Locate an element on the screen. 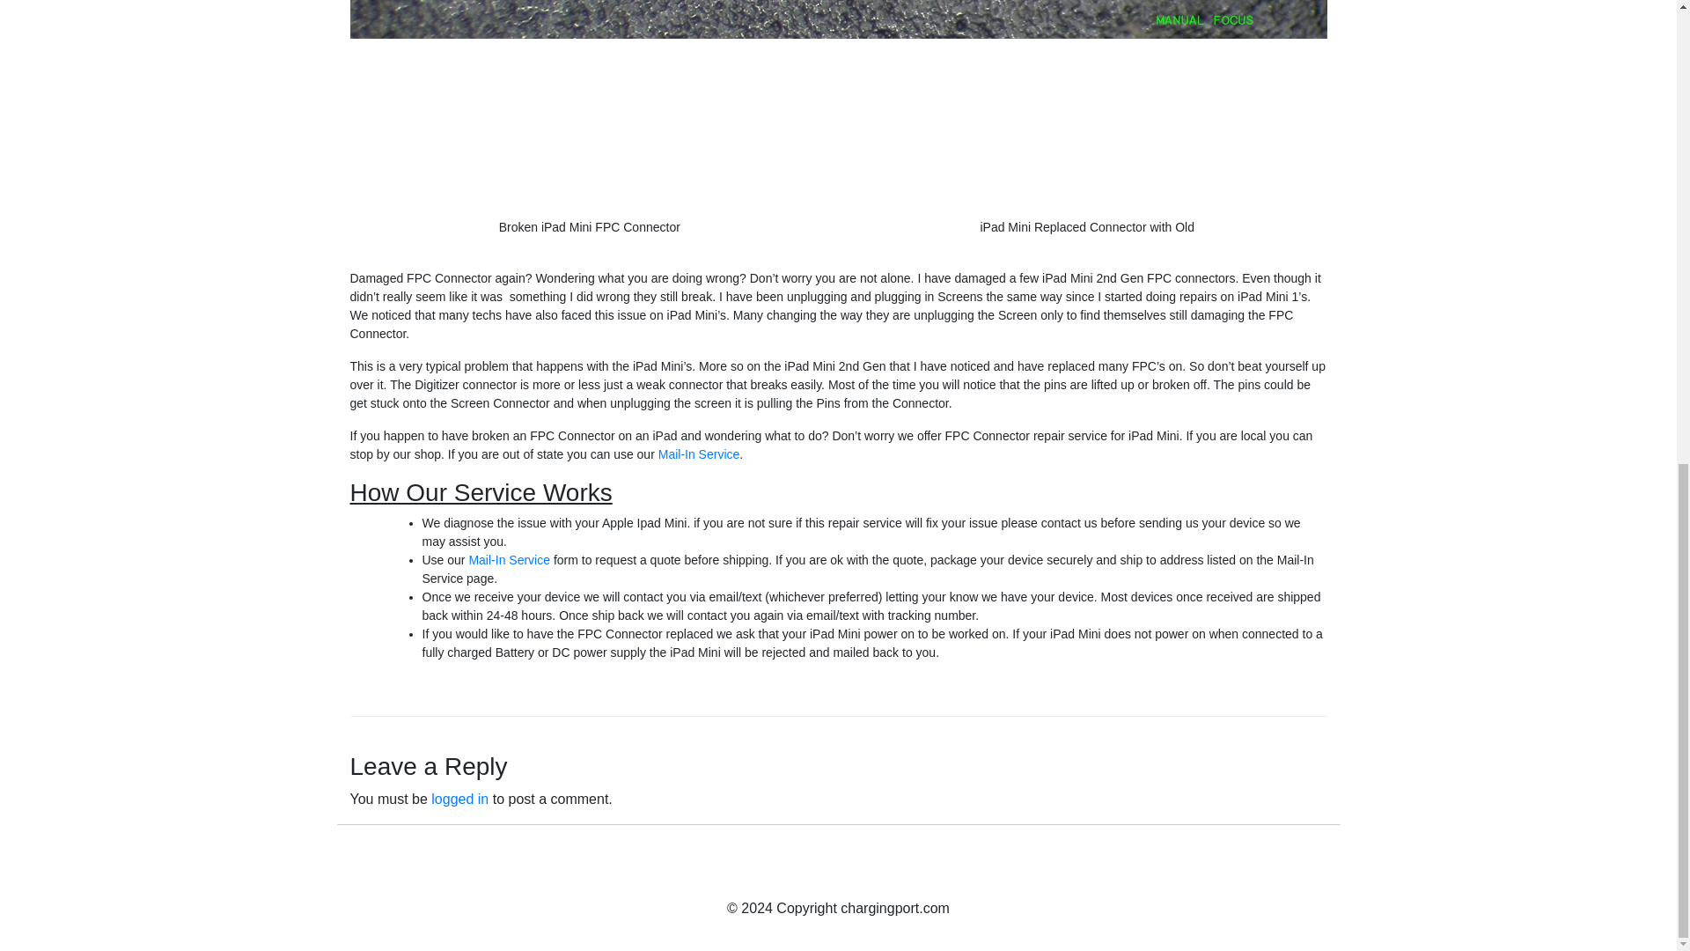  Mail-In Service is located at coordinates (509, 559).